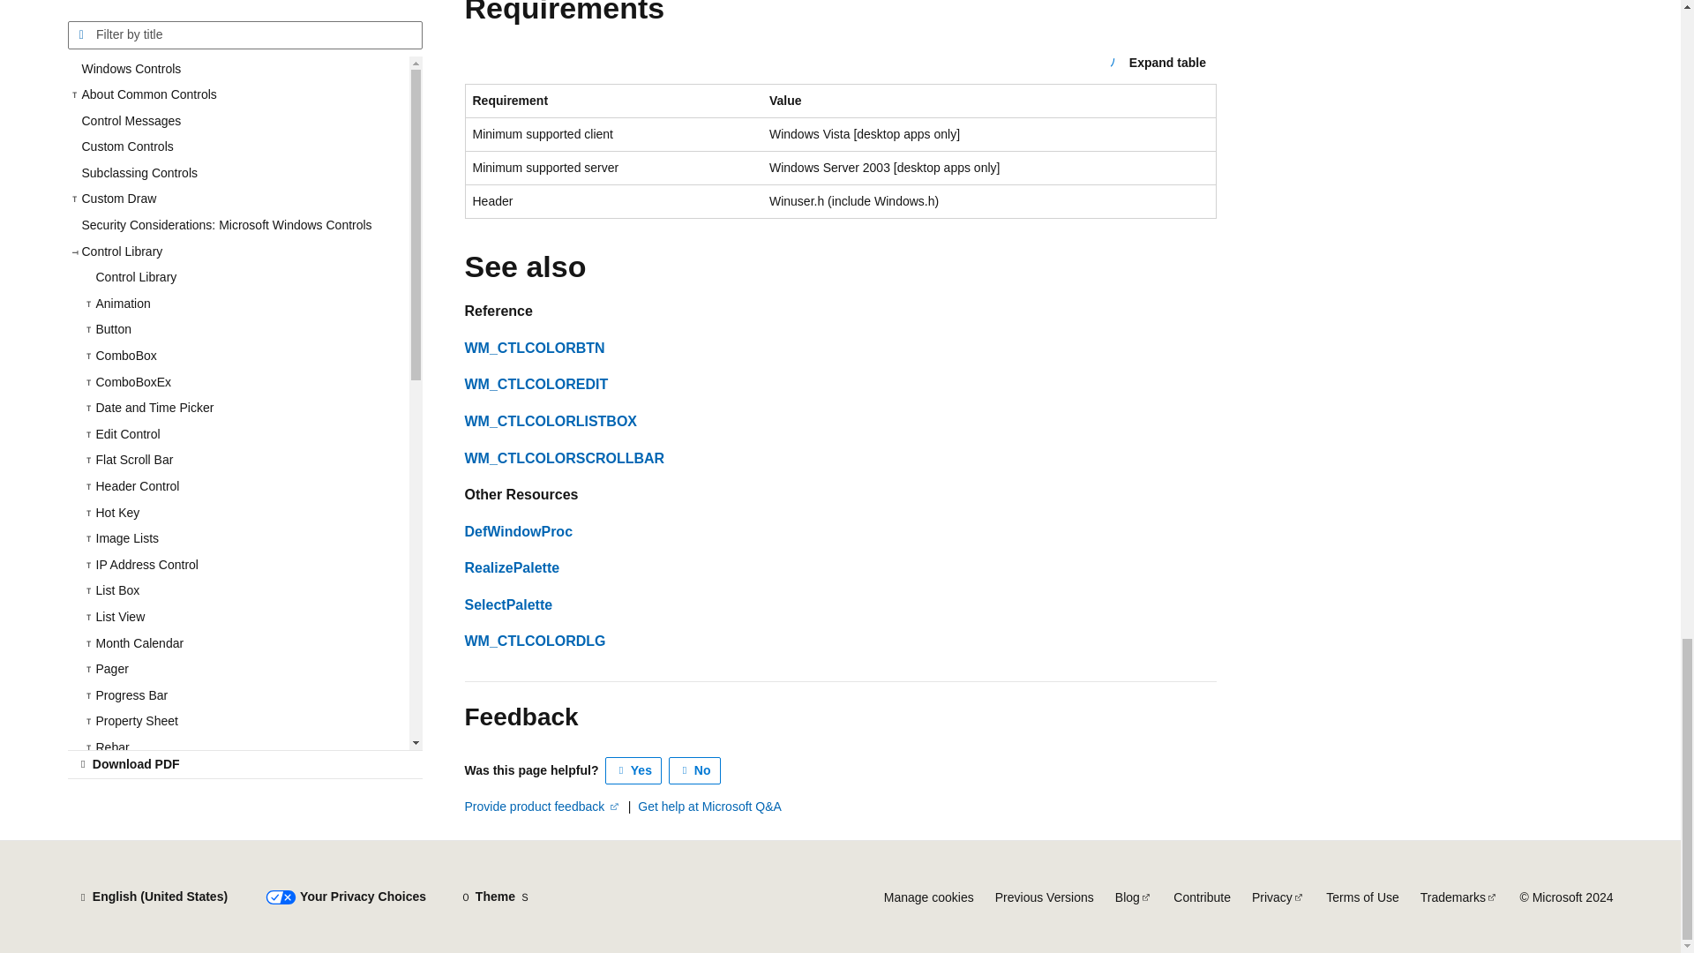  I want to click on Theme, so click(495, 897).